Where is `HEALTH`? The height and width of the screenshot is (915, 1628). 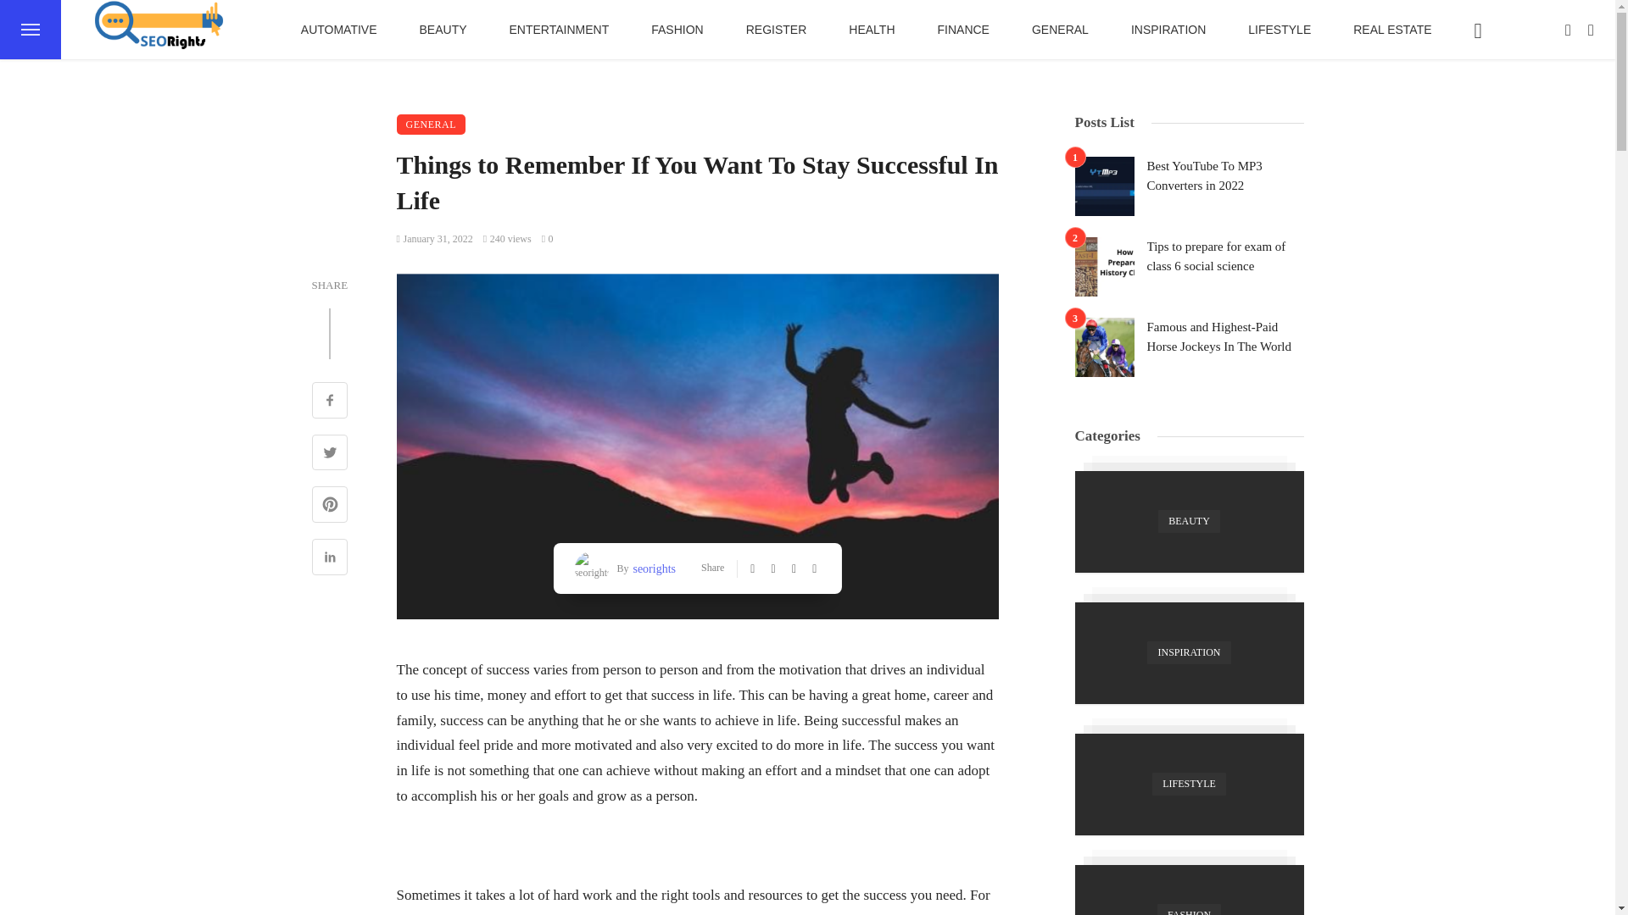
HEALTH is located at coordinates (871, 30).